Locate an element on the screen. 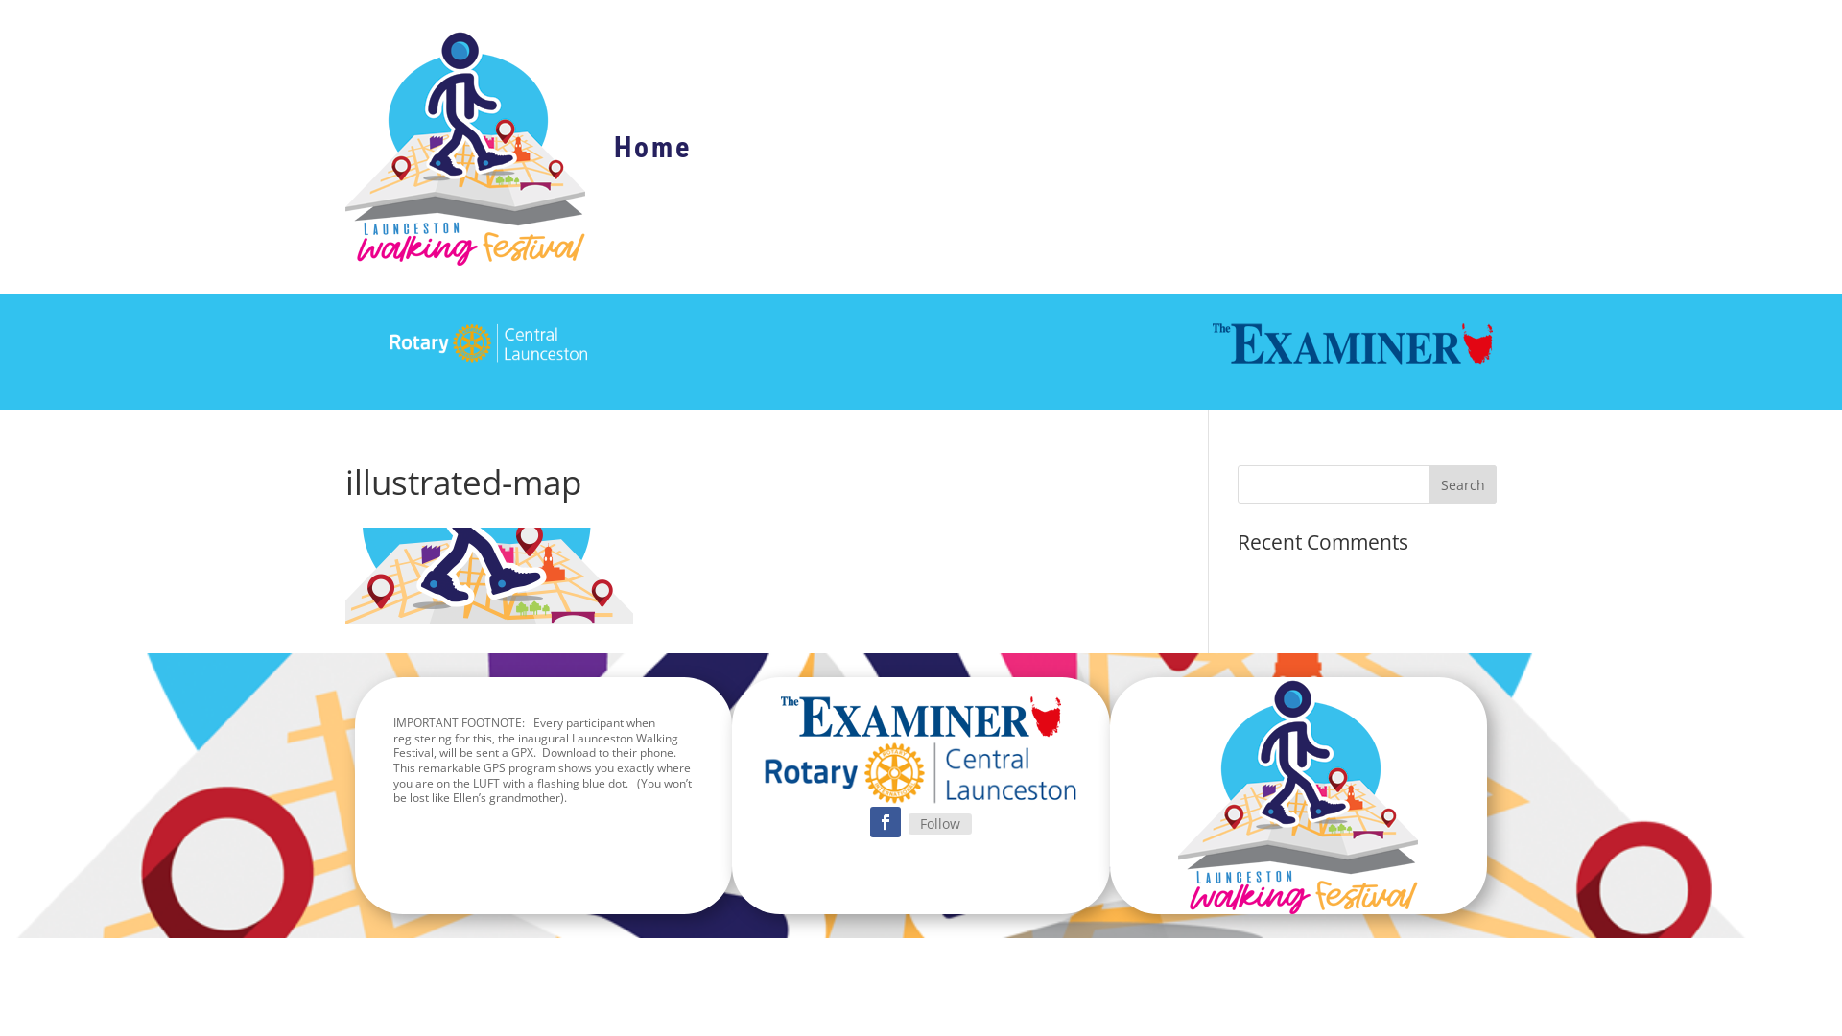 This screenshot has height=1036, width=1842. Search is located at coordinates (1463, 484).